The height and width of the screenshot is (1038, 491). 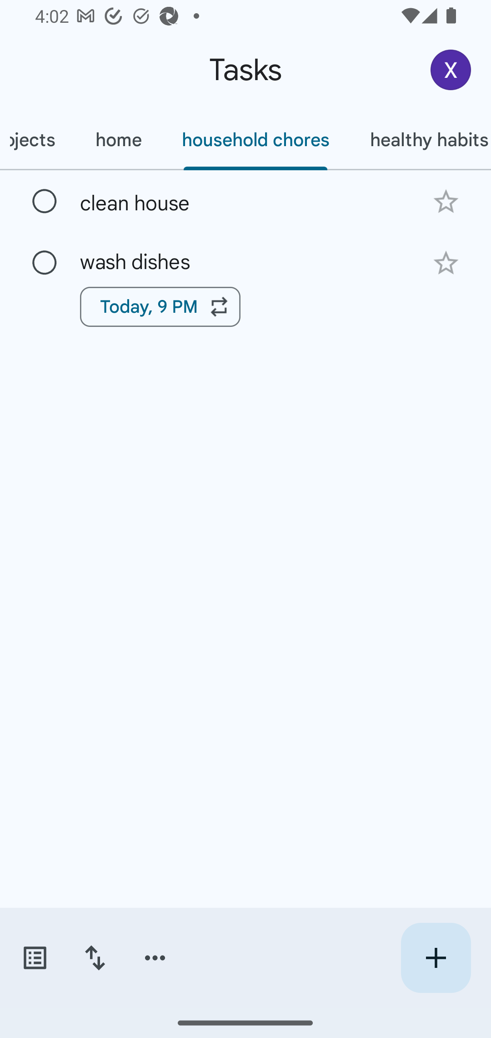 What do you see at coordinates (420, 140) in the screenshot?
I see `healthy habits` at bounding box center [420, 140].